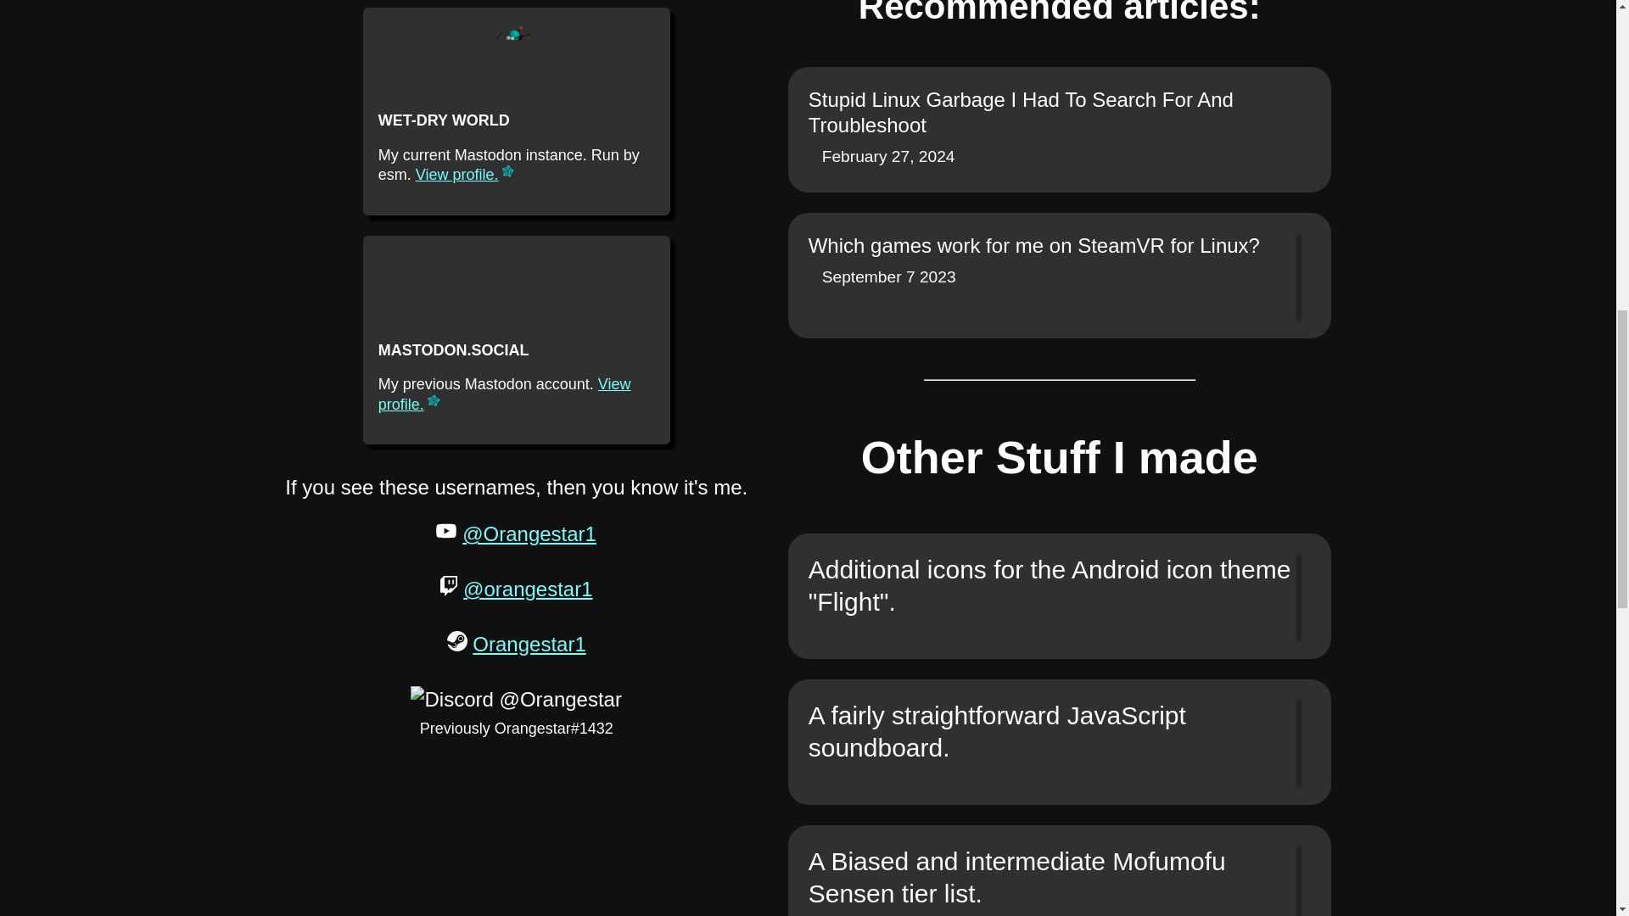  What do you see at coordinates (1059, 742) in the screenshot?
I see `Additional icons for the Android icon theme "Flight".` at bounding box center [1059, 742].